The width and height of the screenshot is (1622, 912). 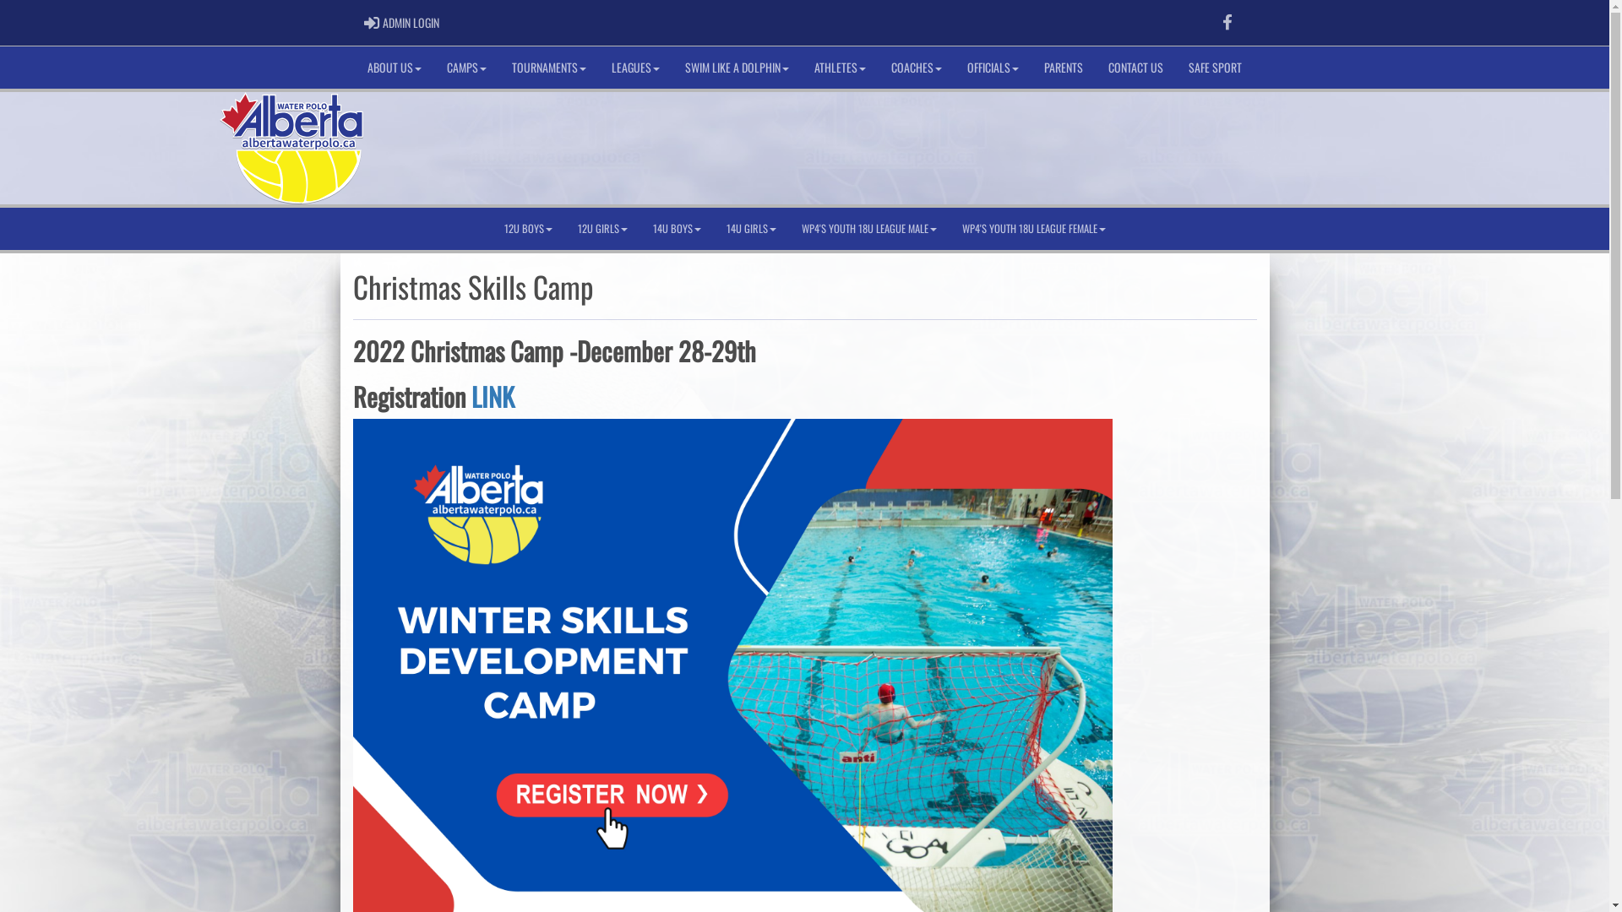 I want to click on 14U BOYS, so click(x=678, y=229).